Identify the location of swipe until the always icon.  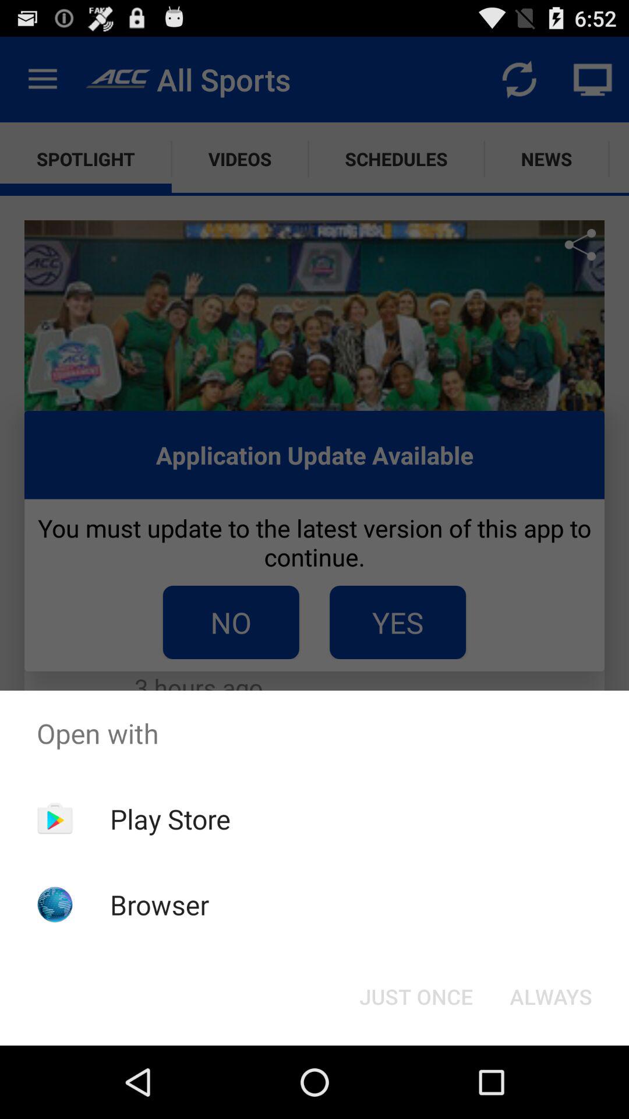
(551, 997).